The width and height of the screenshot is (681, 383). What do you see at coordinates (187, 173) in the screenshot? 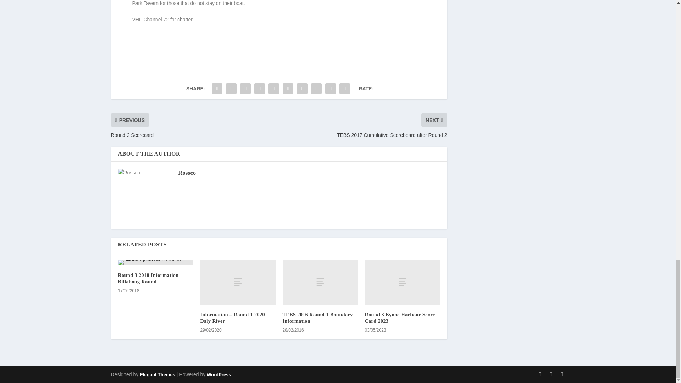
I see `View all posts by Rossco` at bounding box center [187, 173].